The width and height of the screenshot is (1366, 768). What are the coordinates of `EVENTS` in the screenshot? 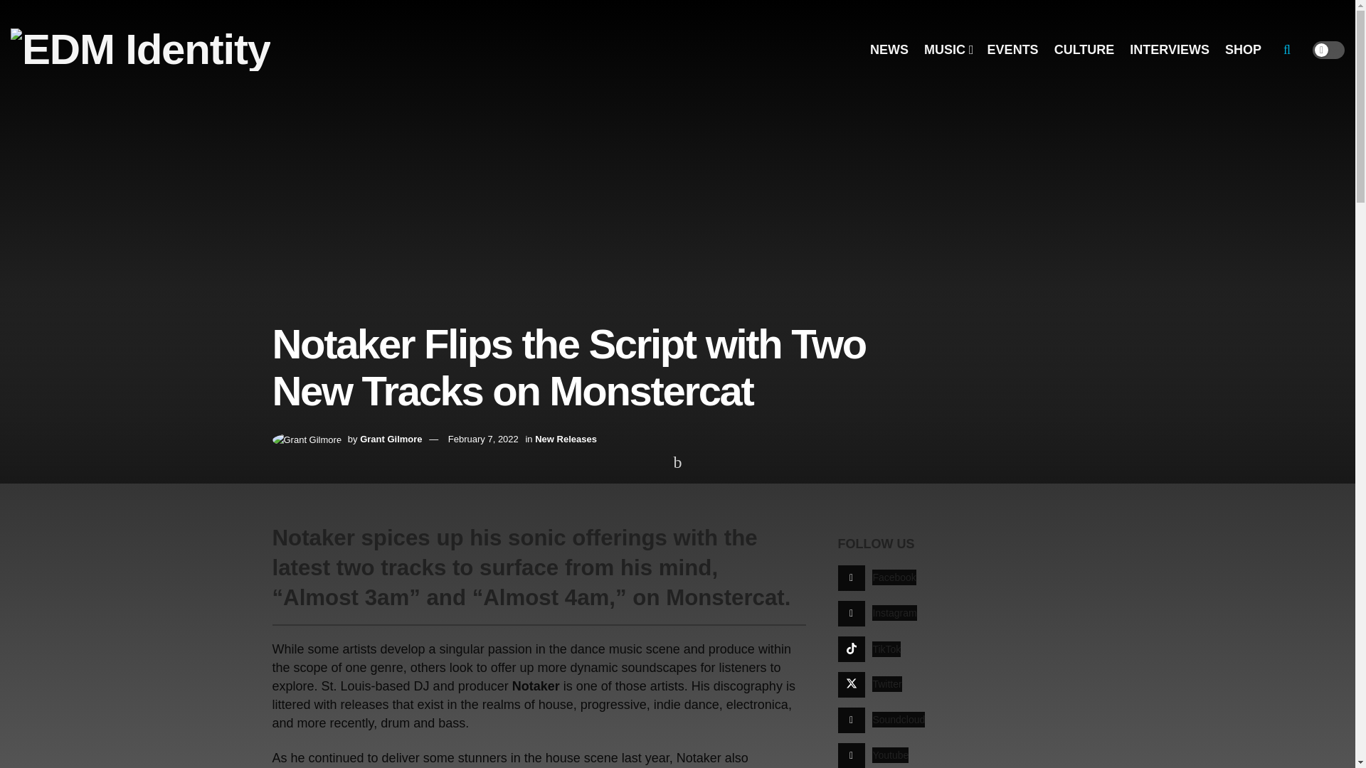 It's located at (1013, 50).